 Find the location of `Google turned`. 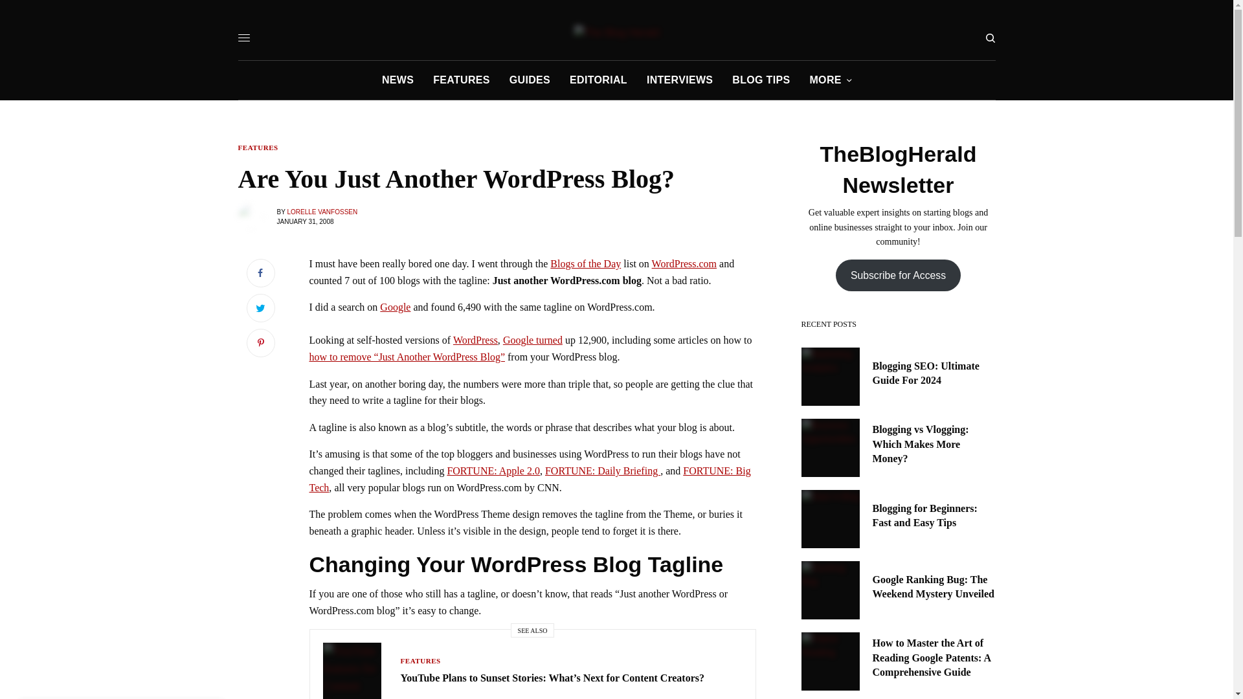

Google turned is located at coordinates (533, 340).